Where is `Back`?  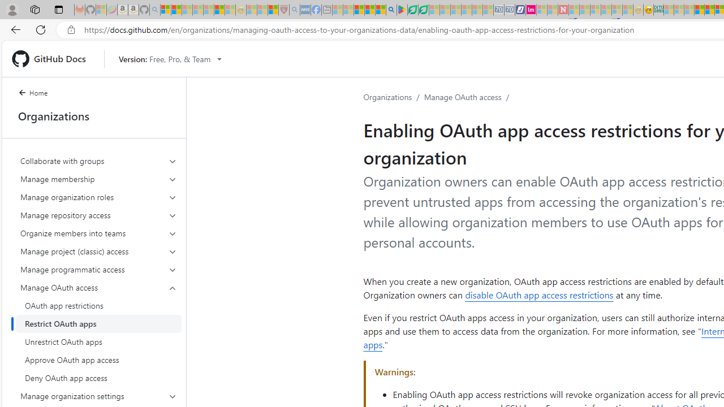
Back is located at coordinates (14, 29).